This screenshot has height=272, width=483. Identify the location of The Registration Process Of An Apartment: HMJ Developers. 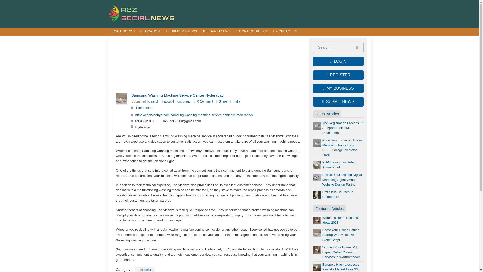
(343, 128).